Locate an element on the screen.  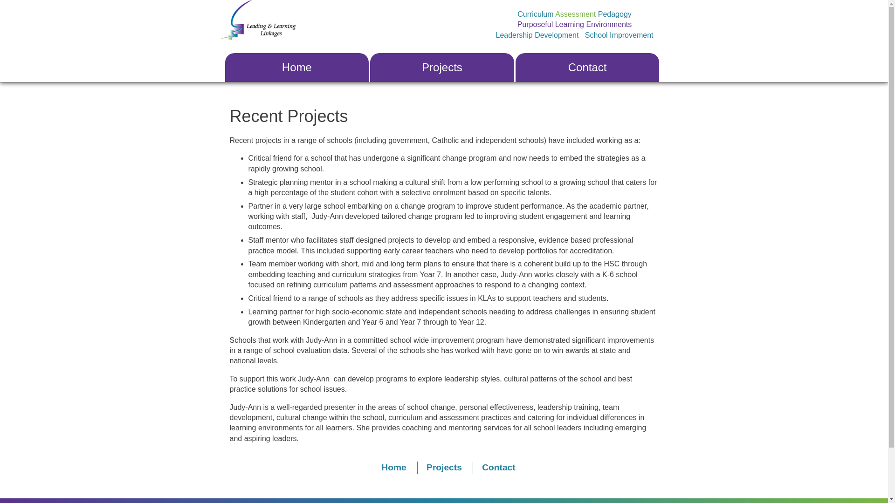
Home is located at coordinates (296, 68).